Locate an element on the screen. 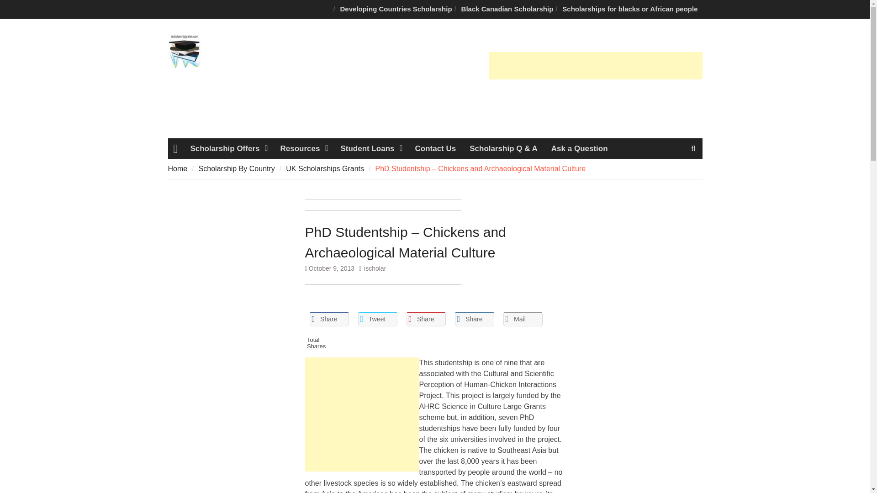  Developing Countries Scholarship is located at coordinates (396, 9).